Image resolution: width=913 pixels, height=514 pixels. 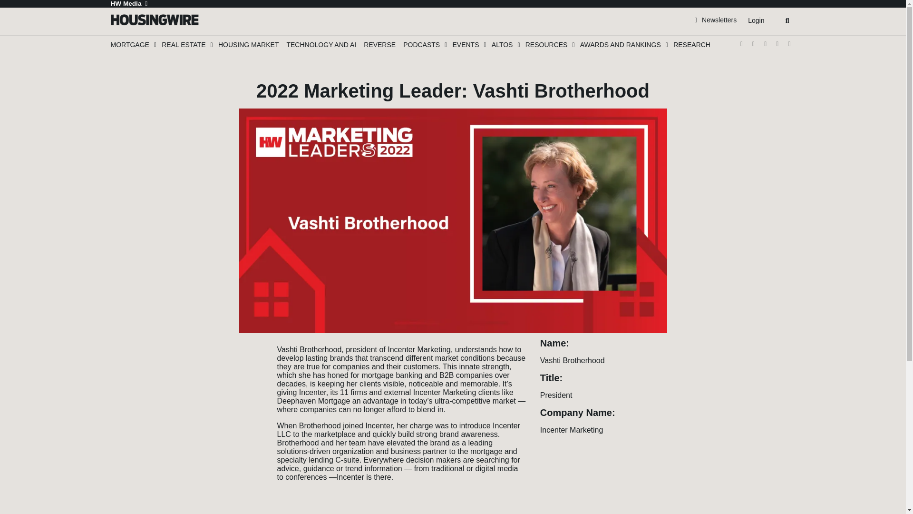 I want to click on Click to copy link, so click(x=249, y=404).